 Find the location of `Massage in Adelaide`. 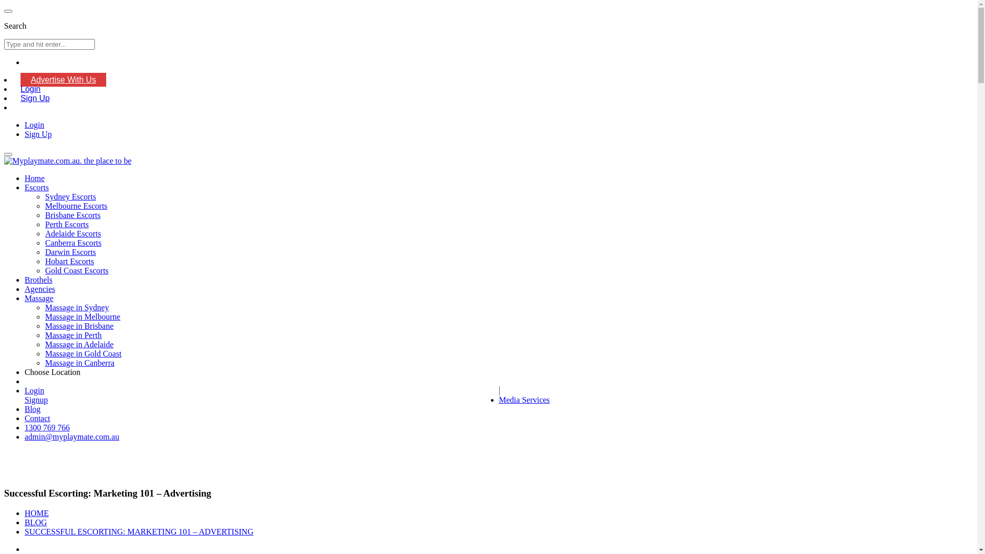

Massage in Adelaide is located at coordinates (79, 345).